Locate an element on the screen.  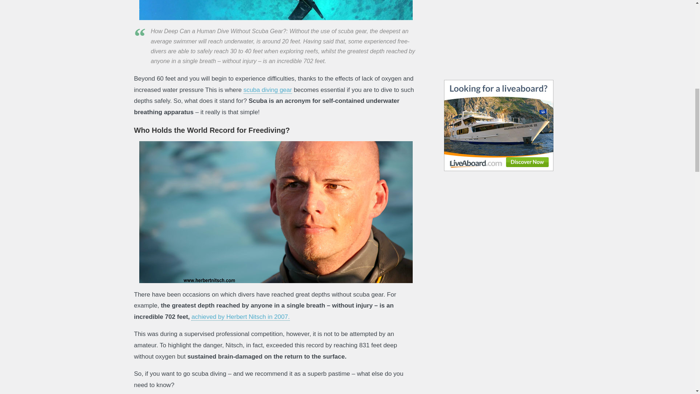
Advertisement is located at coordinates (499, 26).